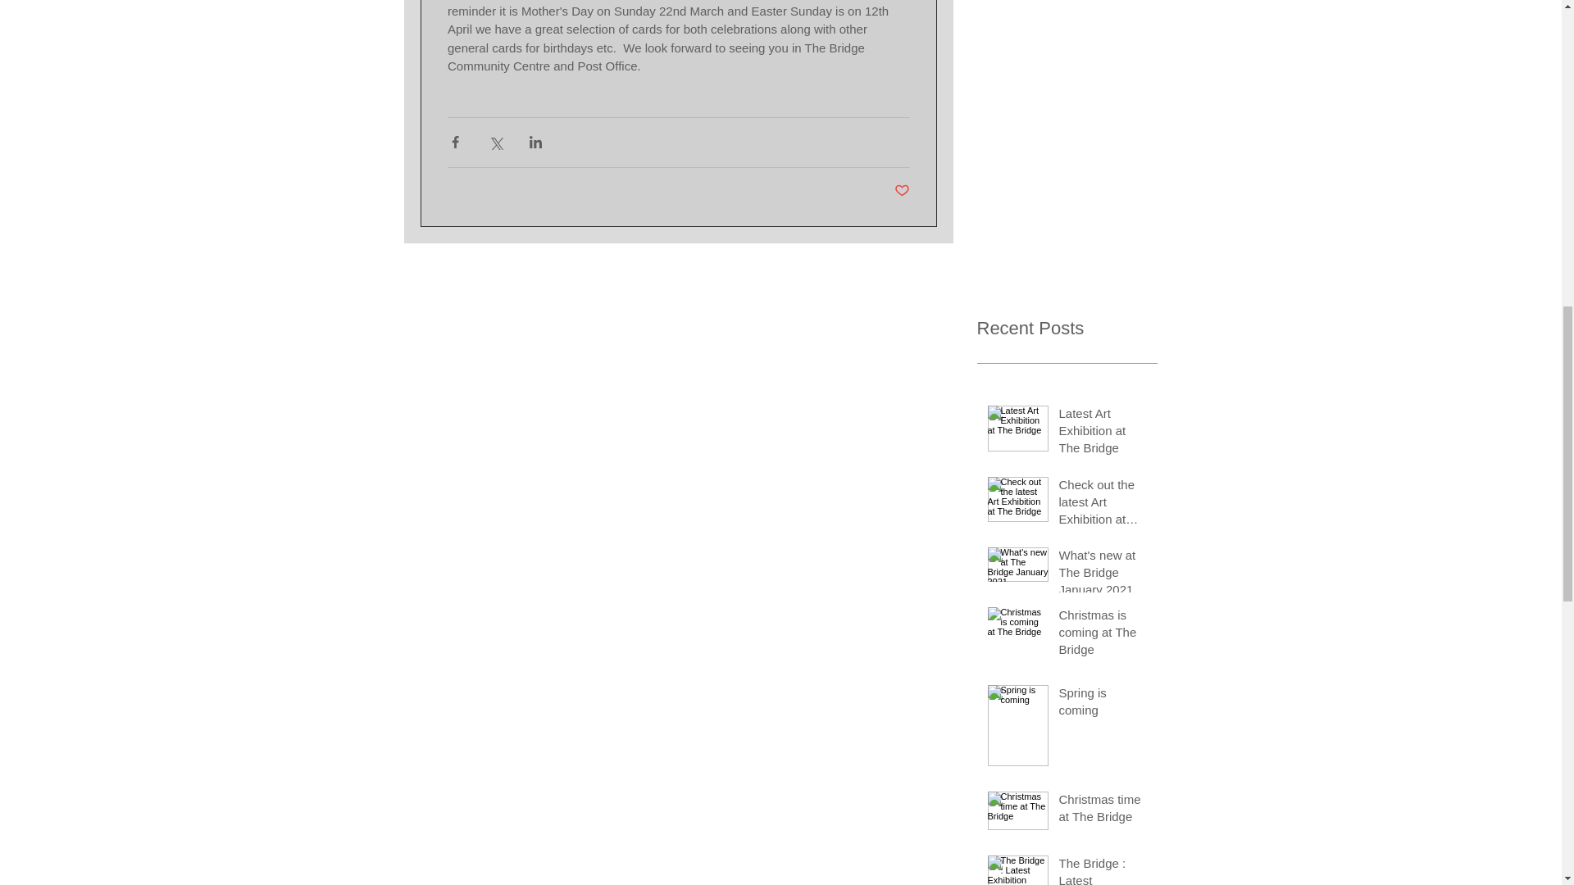 This screenshot has width=1574, height=885. Describe the element at coordinates (1103, 870) in the screenshot. I see `The Bridge : Latest Exhibition` at that location.